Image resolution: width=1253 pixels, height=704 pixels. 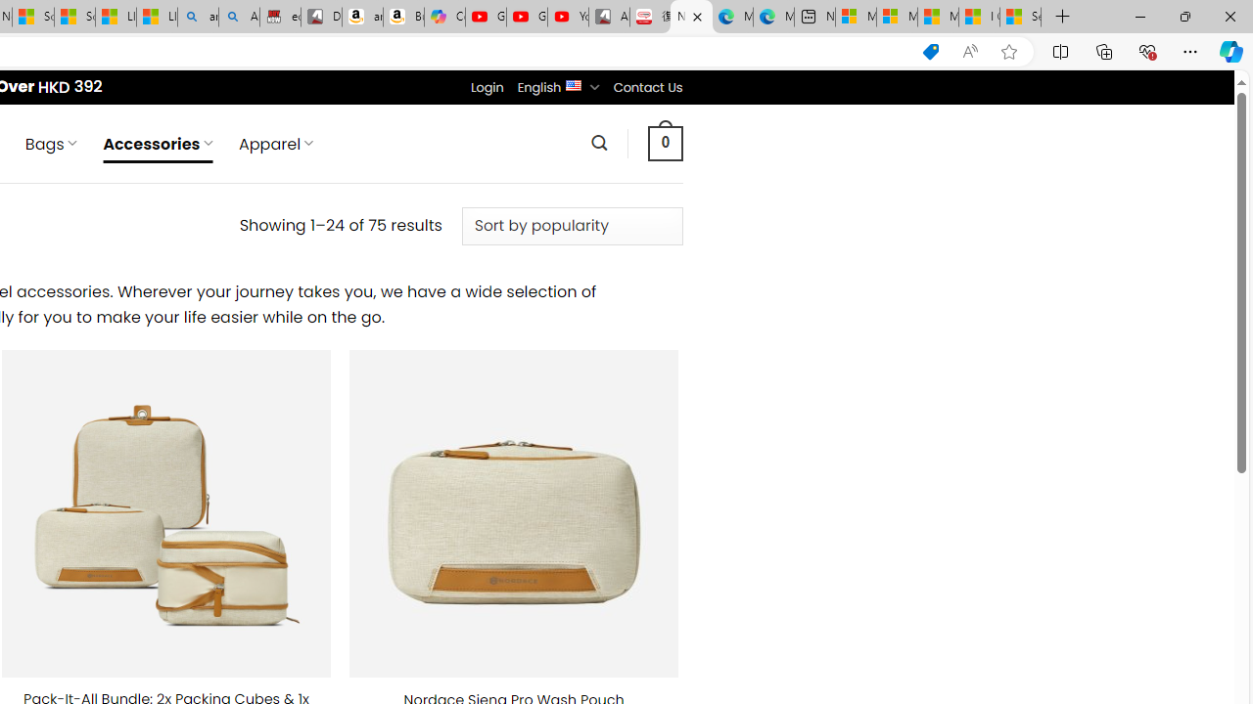 What do you see at coordinates (487, 87) in the screenshot?
I see `Login` at bounding box center [487, 87].